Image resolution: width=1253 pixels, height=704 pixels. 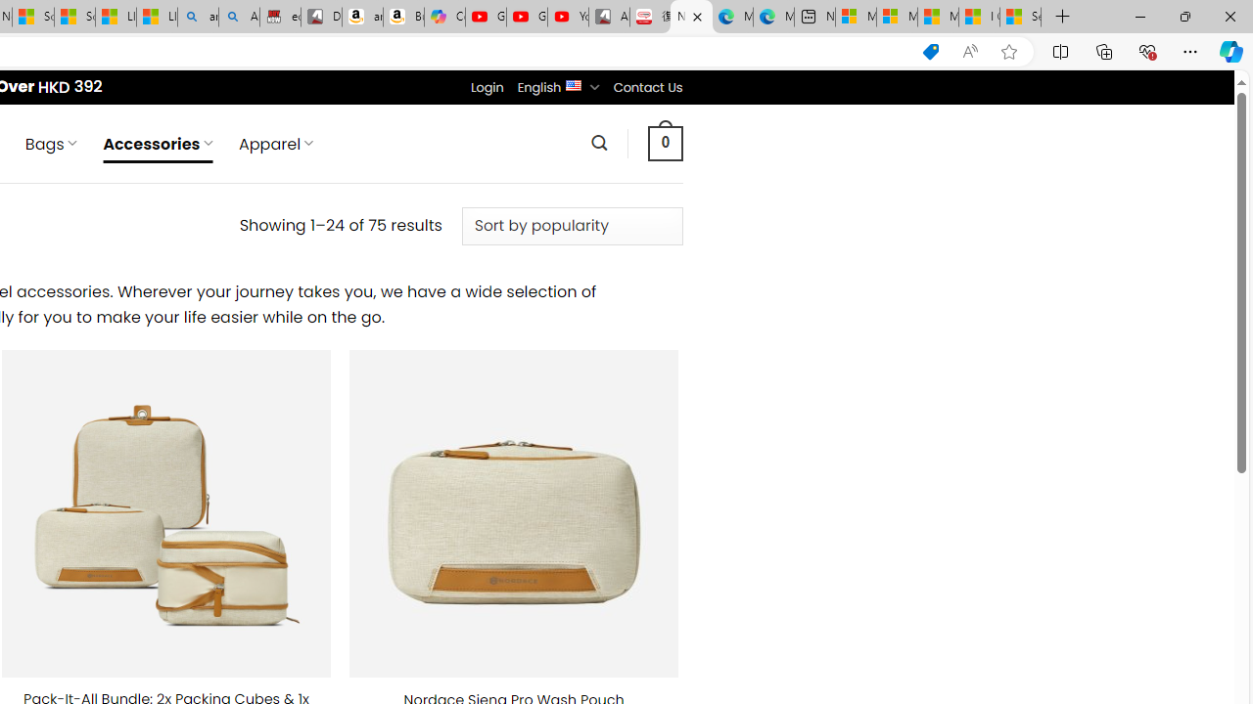 What do you see at coordinates (487, 87) in the screenshot?
I see `Login` at bounding box center [487, 87].